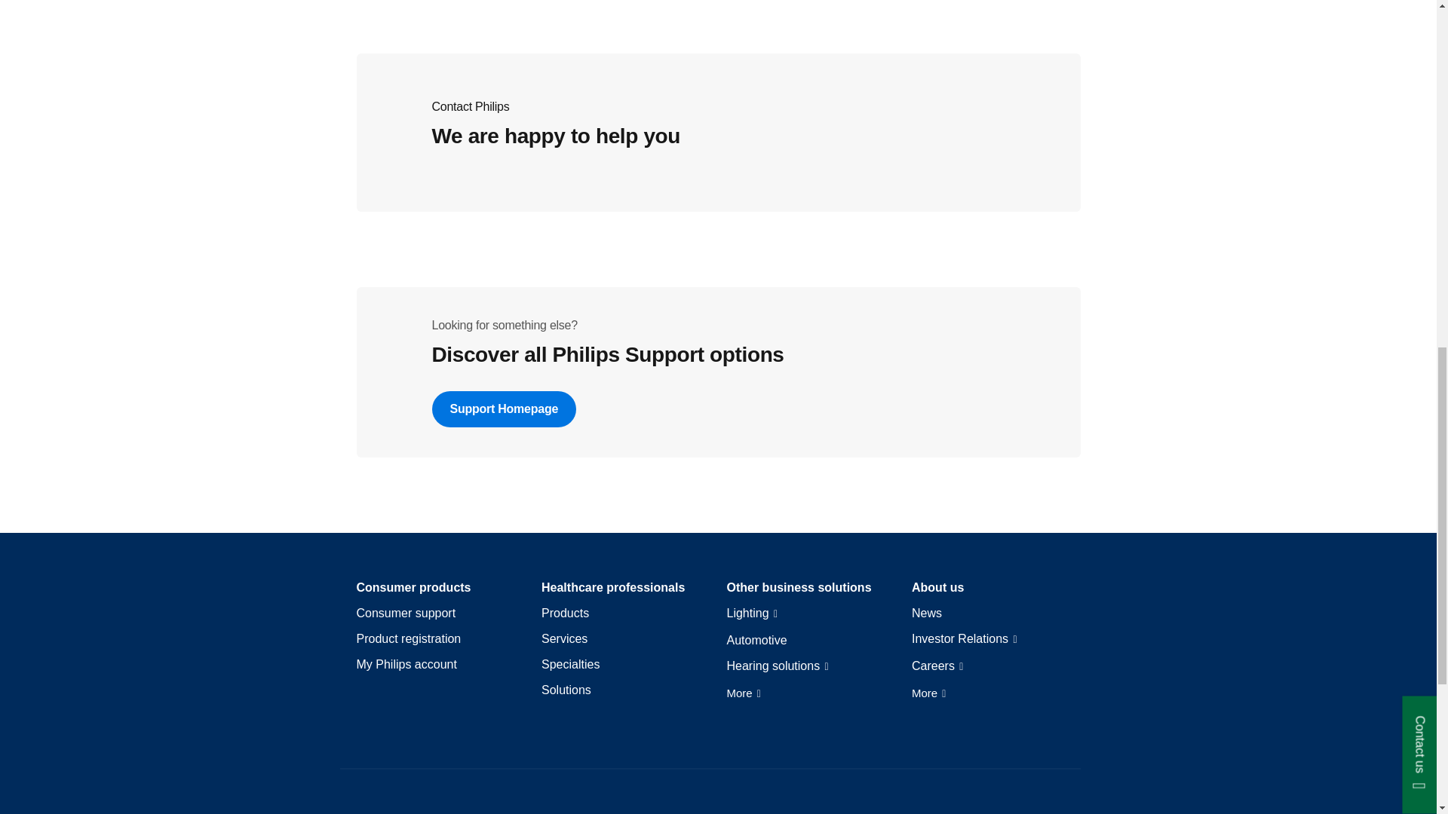 The width and height of the screenshot is (1448, 814). I want to click on Specialties, so click(570, 665).